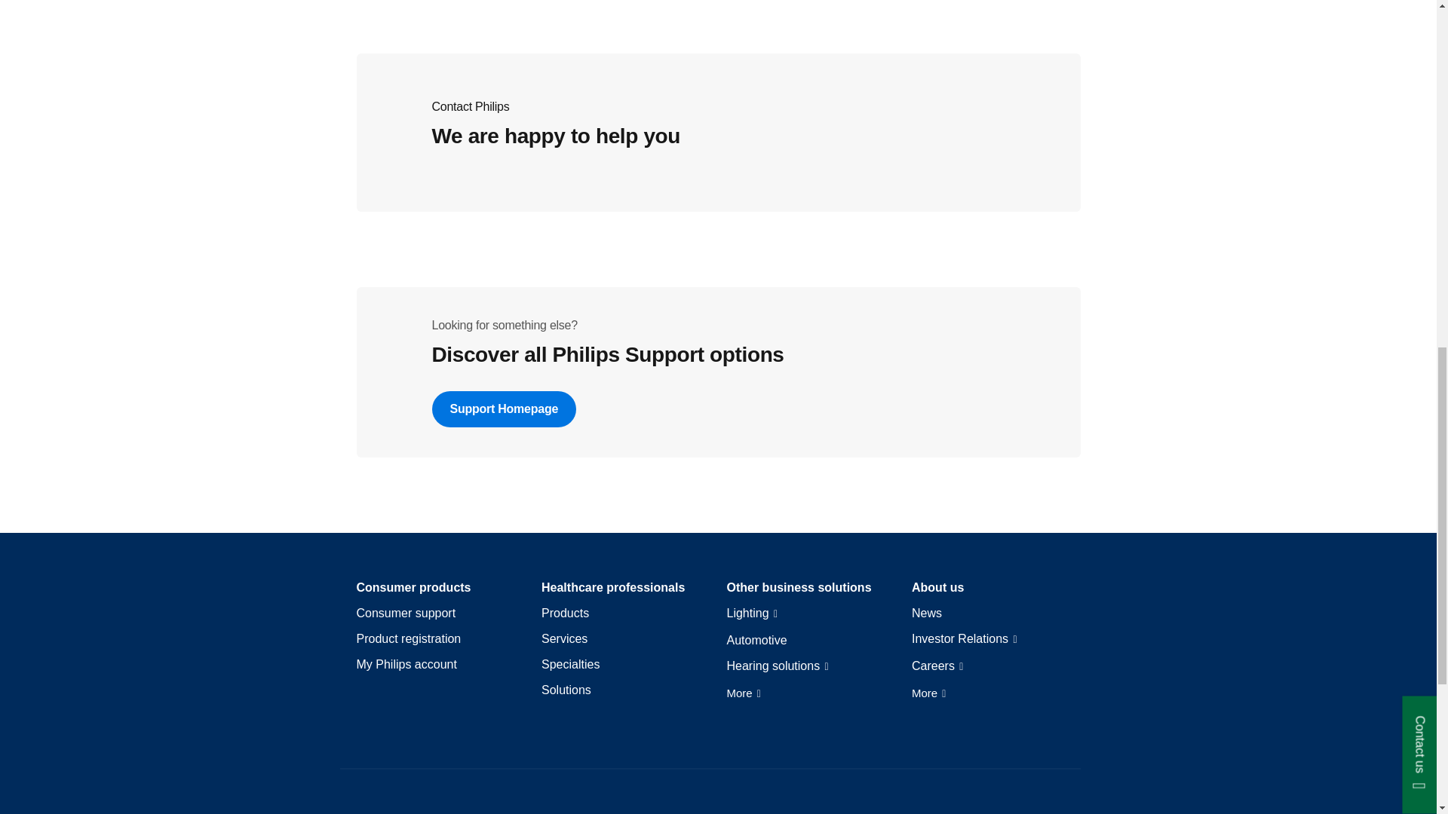 The width and height of the screenshot is (1448, 814). I want to click on Specialties, so click(570, 665).